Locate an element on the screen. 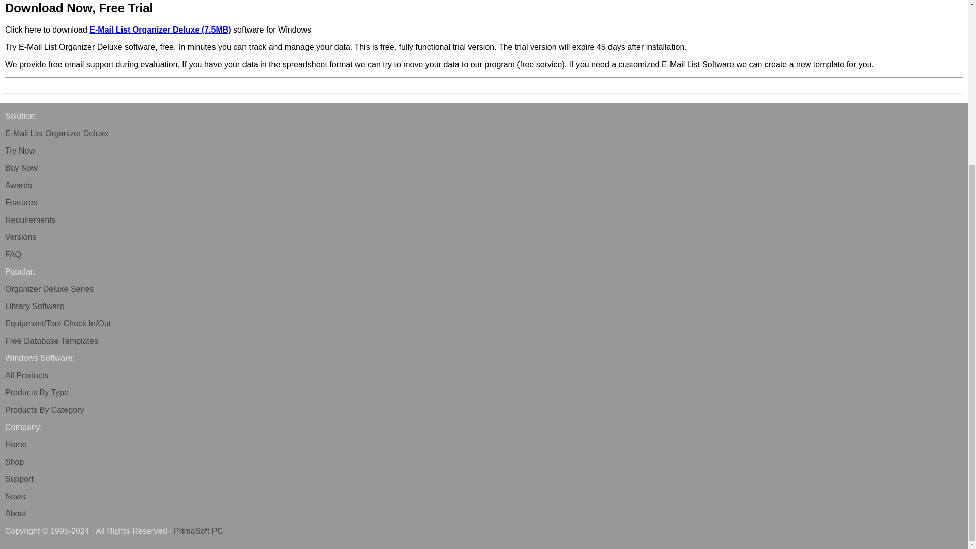 The width and height of the screenshot is (976, 549). Library Software is located at coordinates (35, 306).